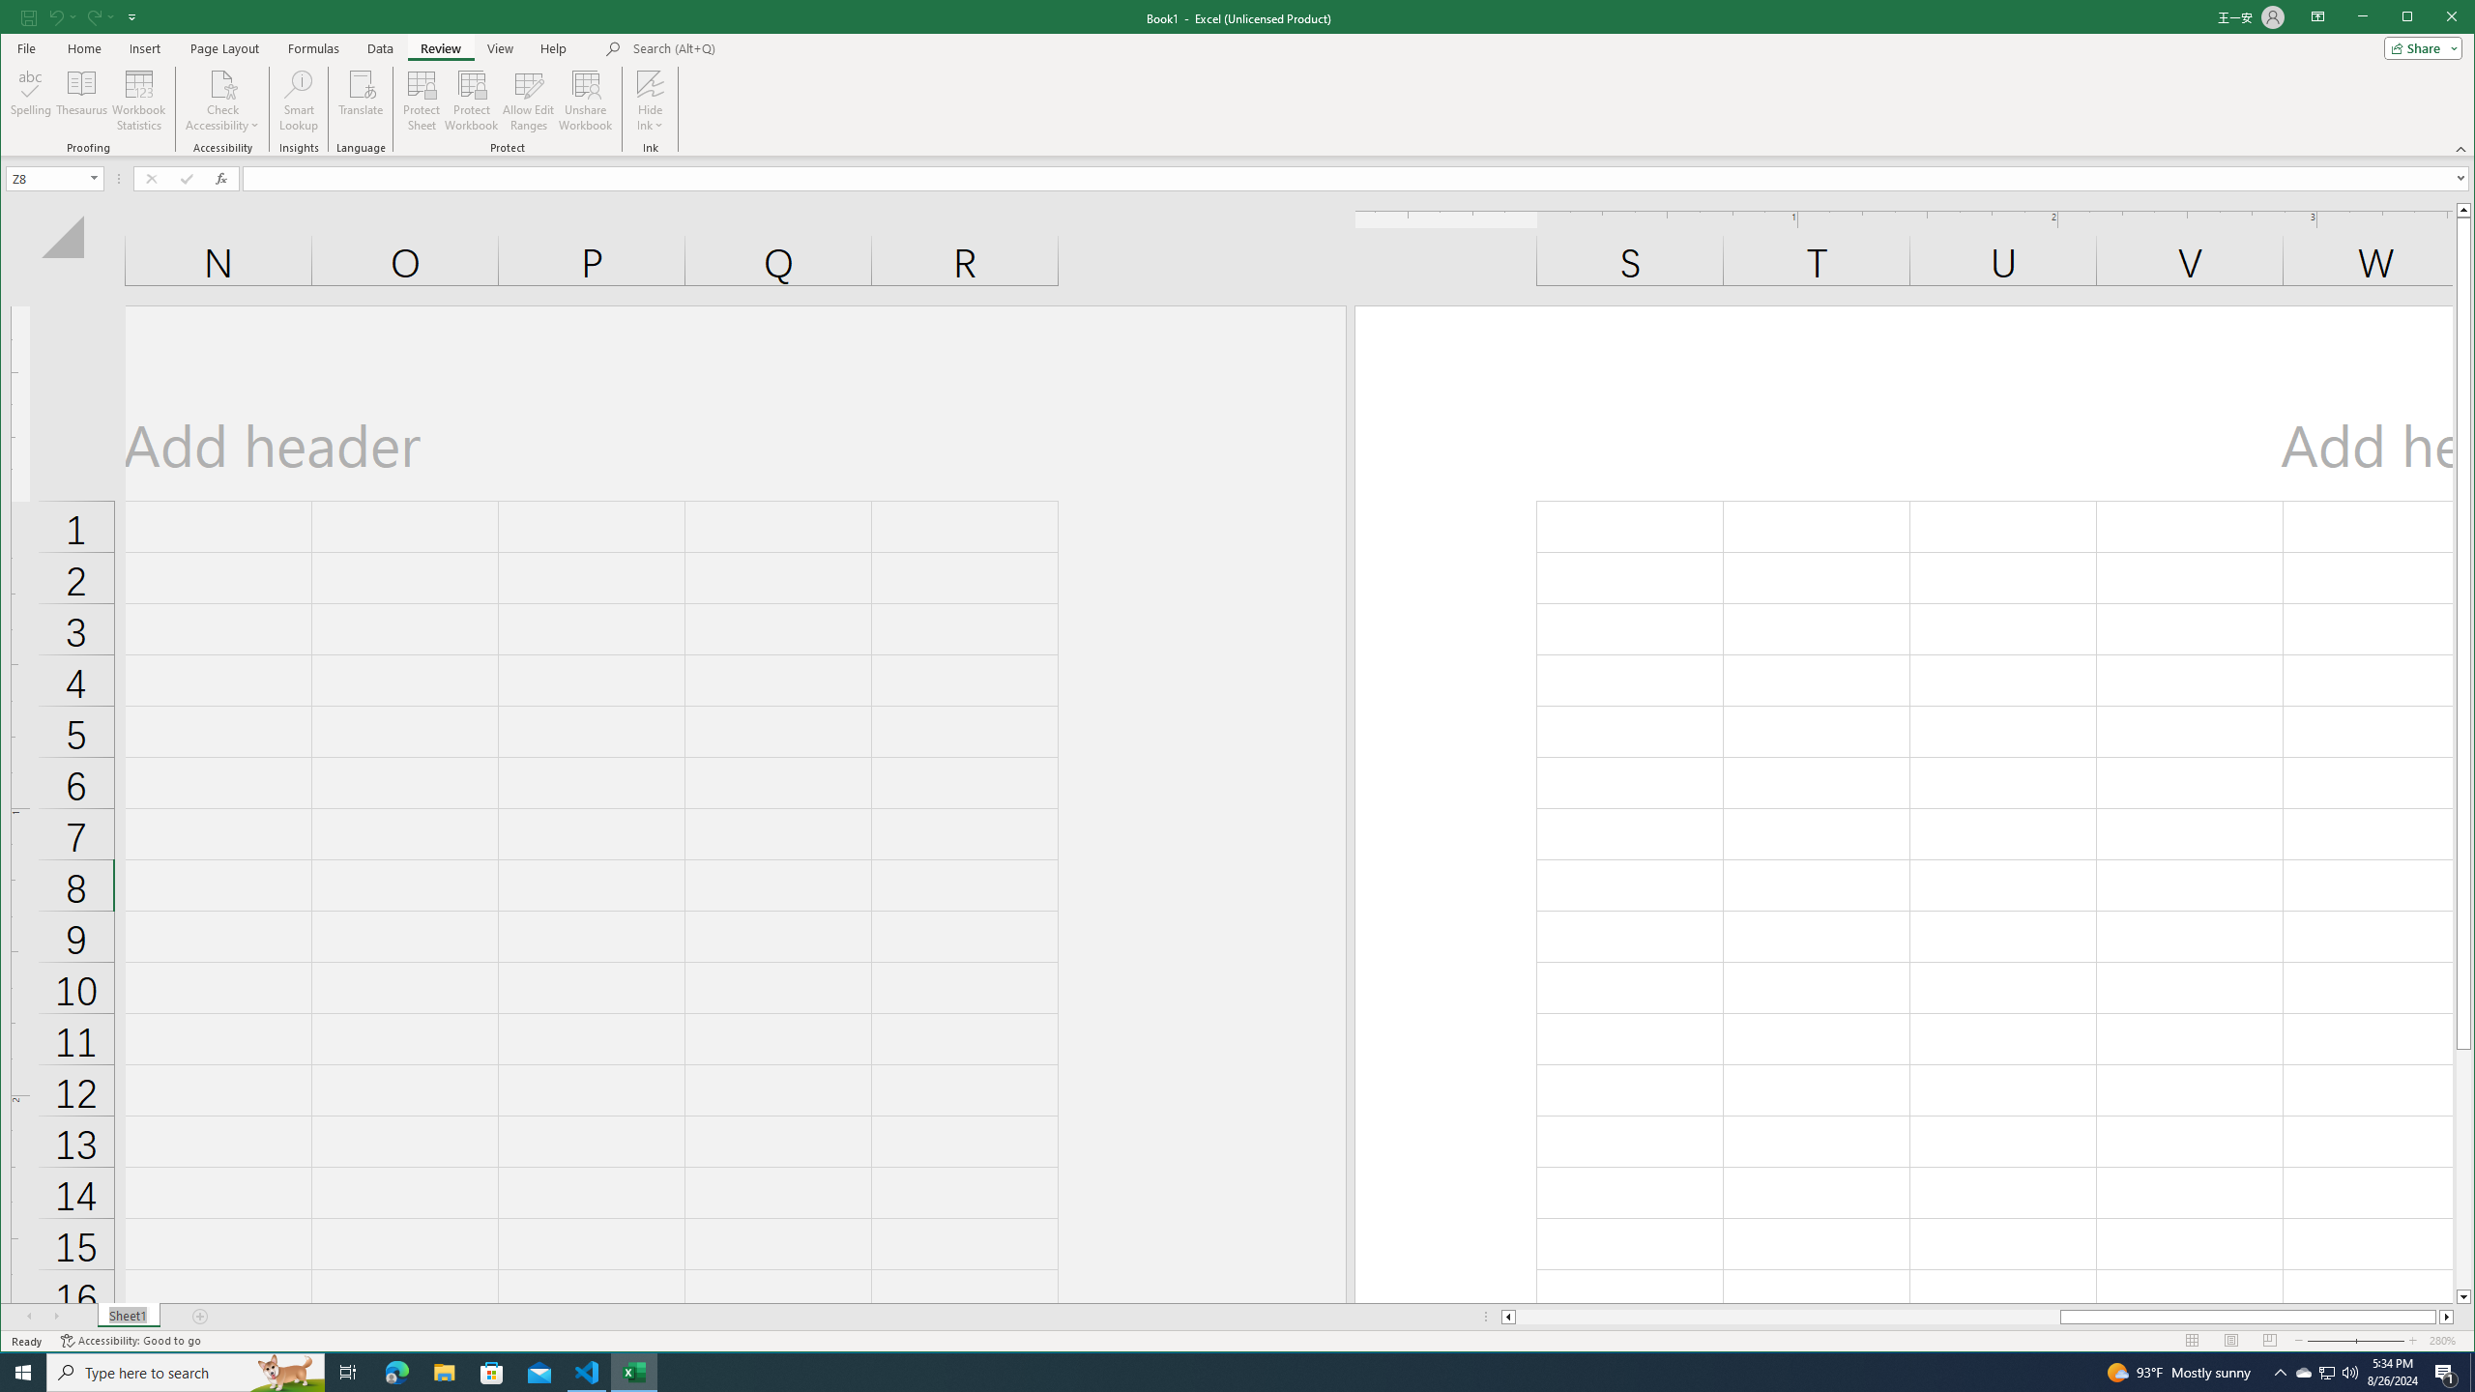 This screenshot has width=2475, height=1392. What do you see at coordinates (2419, 47) in the screenshot?
I see `Share` at bounding box center [2419, 47].